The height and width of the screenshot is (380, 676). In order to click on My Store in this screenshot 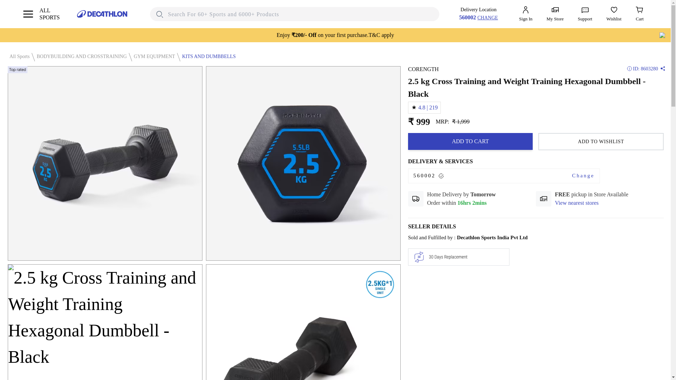, I will do `click(555, 14)`.